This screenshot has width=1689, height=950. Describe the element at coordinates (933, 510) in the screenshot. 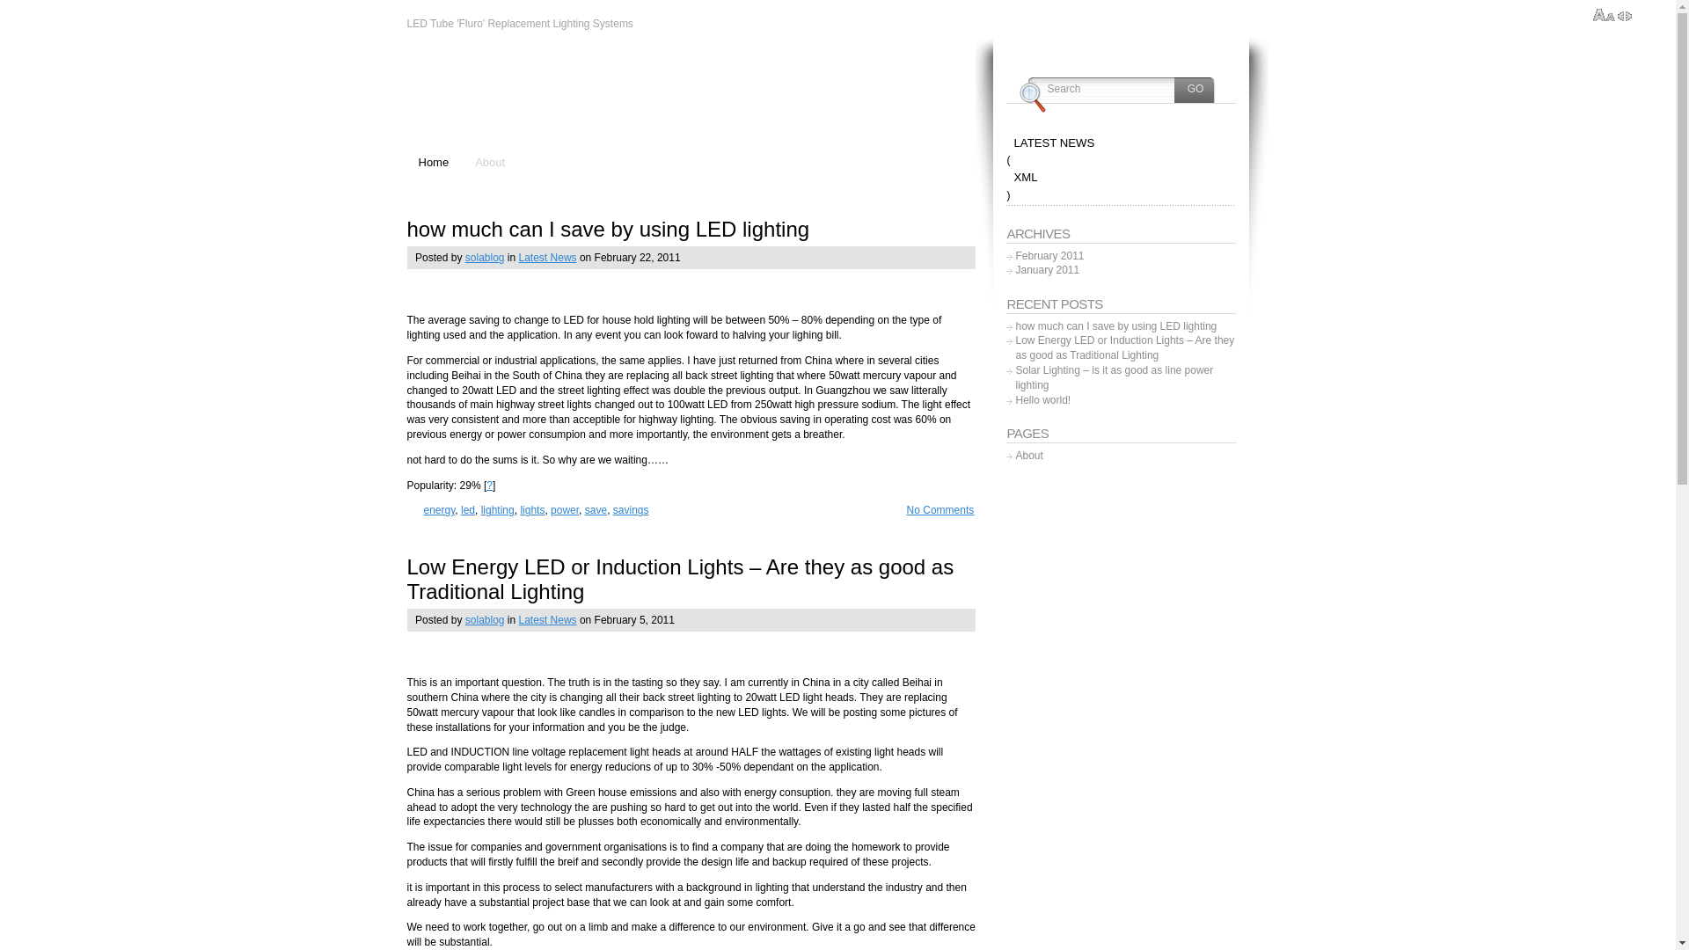

I see `No Comments` at that location.